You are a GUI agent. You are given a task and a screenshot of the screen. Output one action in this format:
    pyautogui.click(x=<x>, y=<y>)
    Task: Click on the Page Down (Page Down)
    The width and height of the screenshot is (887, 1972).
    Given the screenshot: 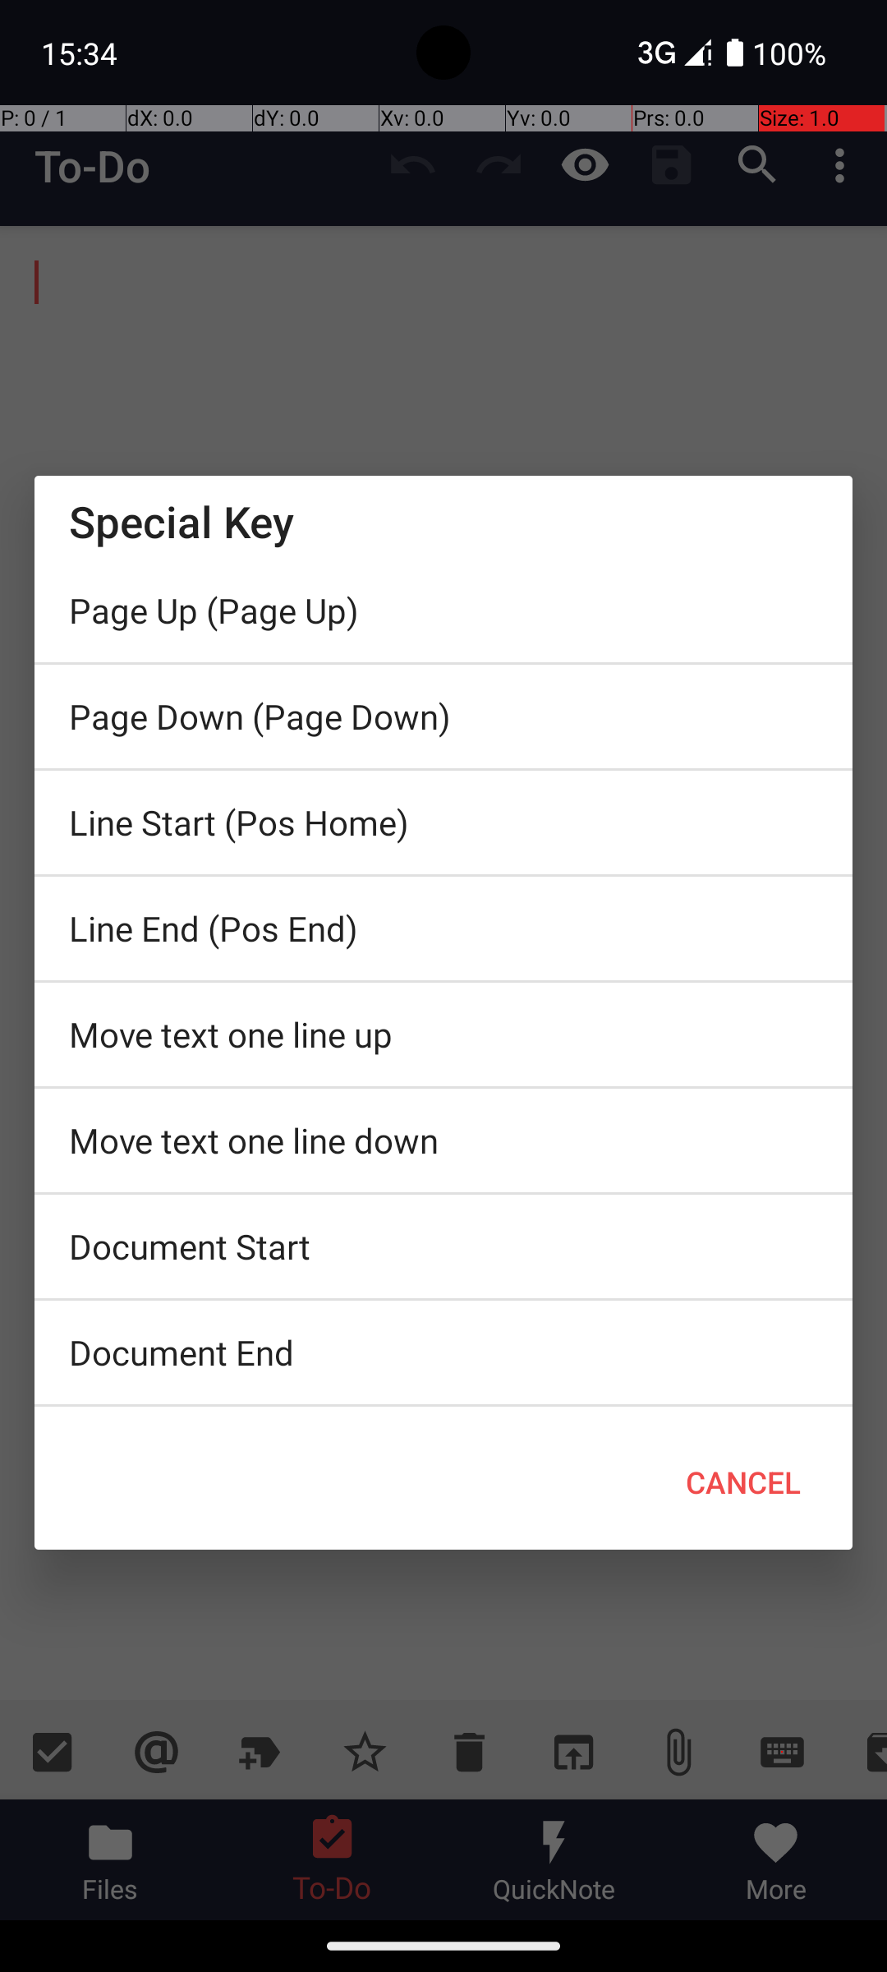 What is the action you would take?
    pyautogui.click(x=443, y=716)
    